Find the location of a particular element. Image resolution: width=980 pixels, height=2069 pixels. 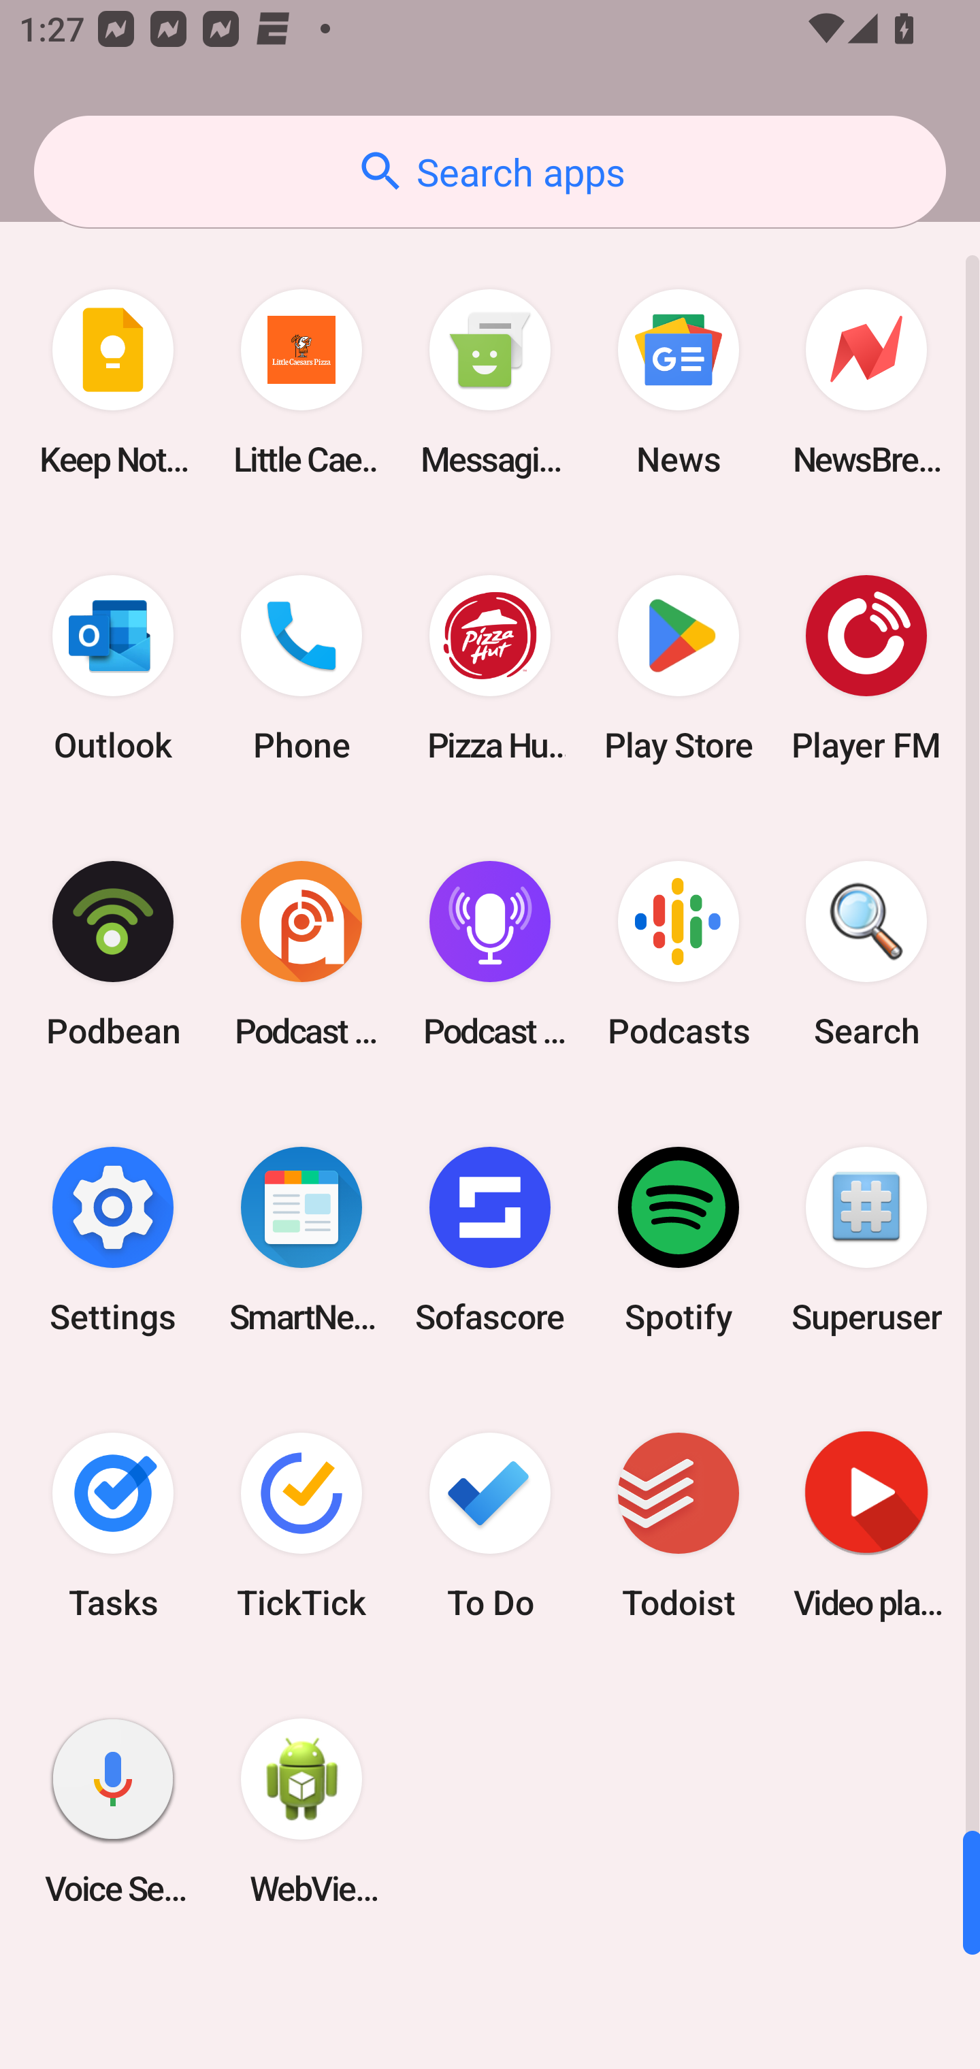

Video player is located at coordinates (866, 1526).